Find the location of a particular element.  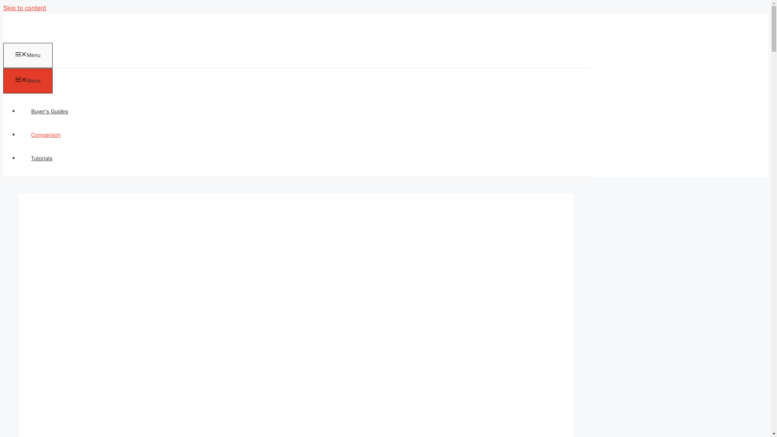

Skip to content is located at coordinates (24, 8).